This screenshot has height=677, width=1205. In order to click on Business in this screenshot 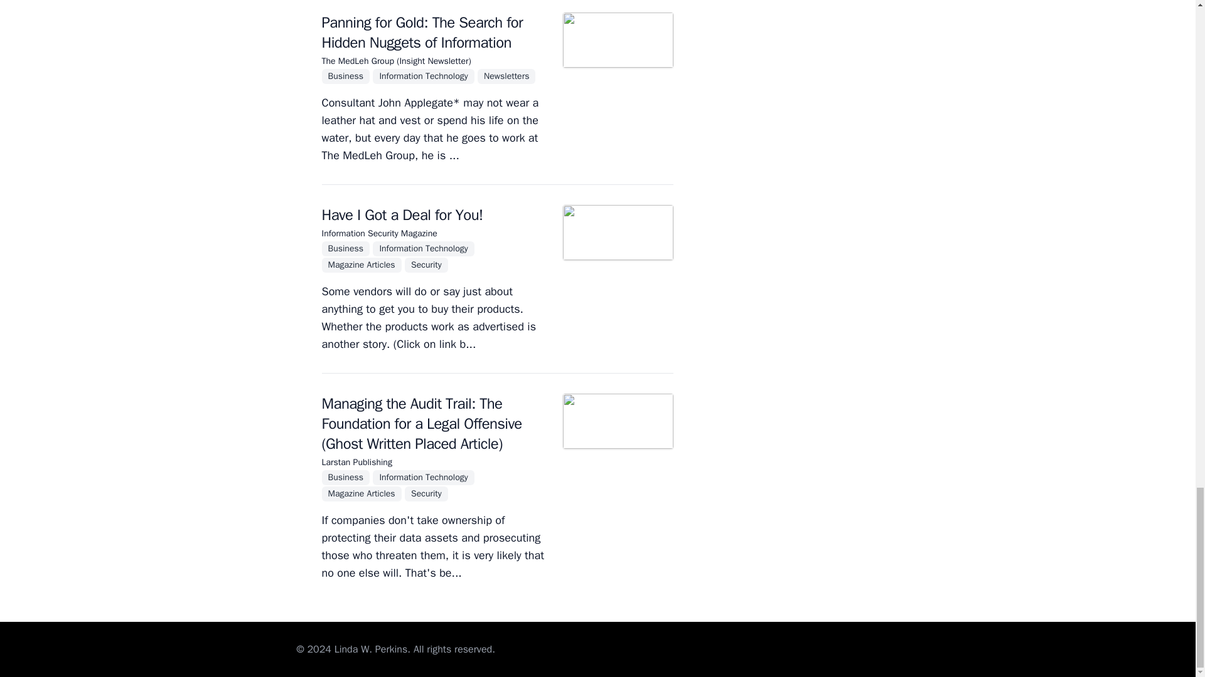, I will do `click(346, 75)`.